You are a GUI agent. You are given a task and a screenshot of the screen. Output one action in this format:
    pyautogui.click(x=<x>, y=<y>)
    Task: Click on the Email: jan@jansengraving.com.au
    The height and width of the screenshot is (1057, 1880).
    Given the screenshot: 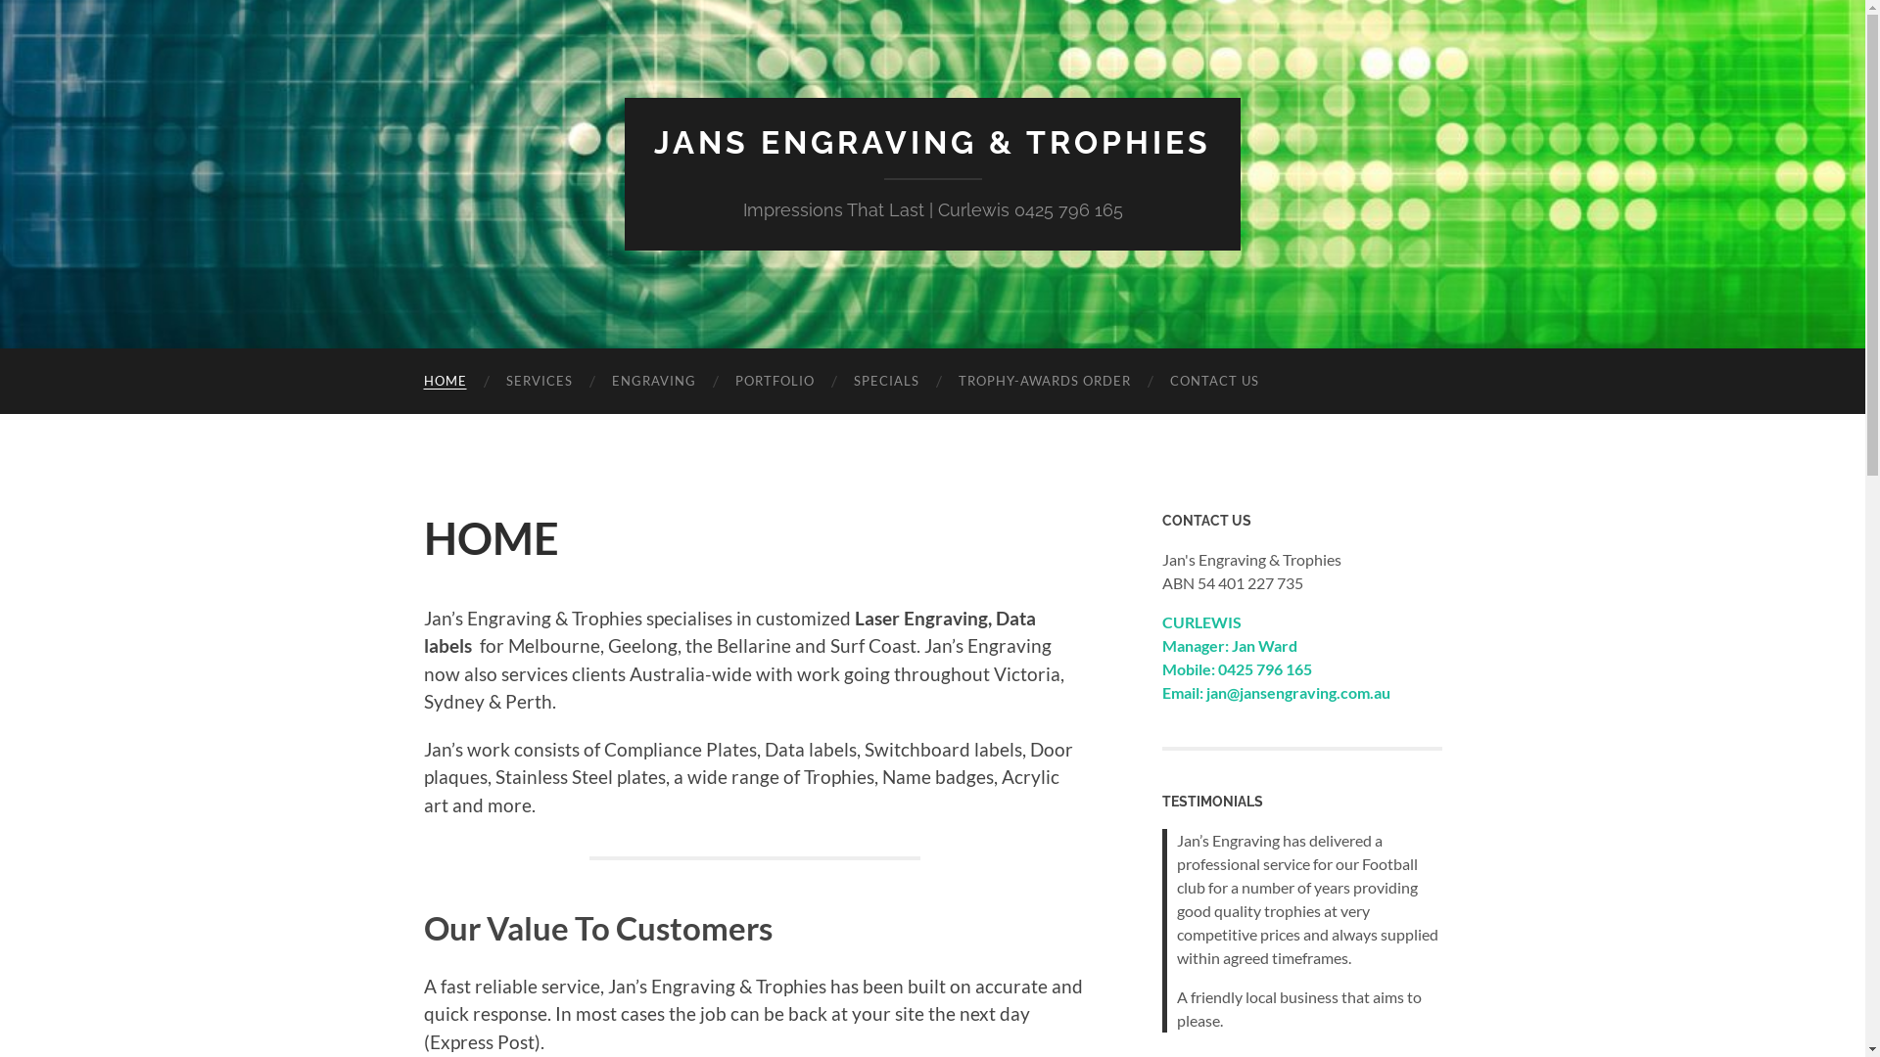 What is the action you would take?
    pyautogui.click(x=1275, y=693)
    